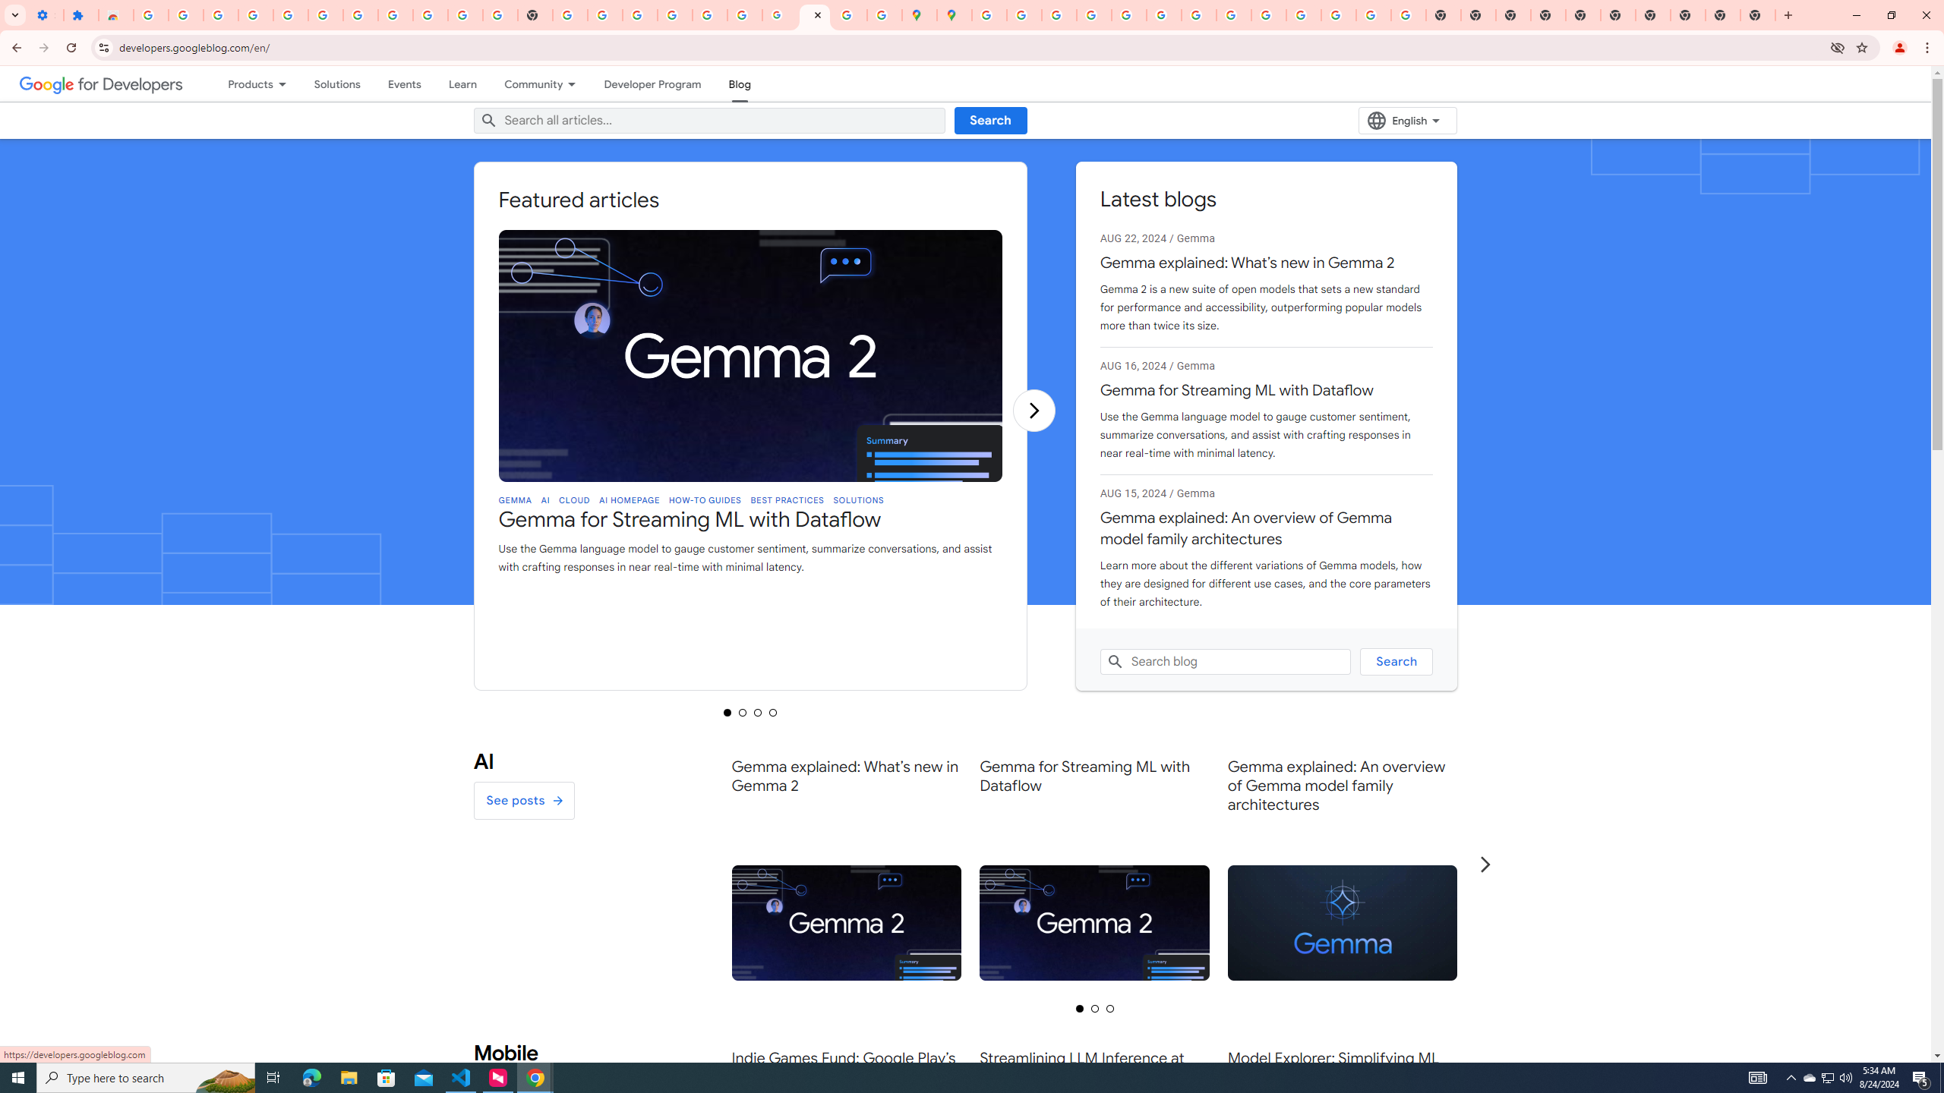  What do you see at coordinates (773, 712) in the screenshot?
I see `Selected tab 4 of 4` at bounding box center [773, 712].